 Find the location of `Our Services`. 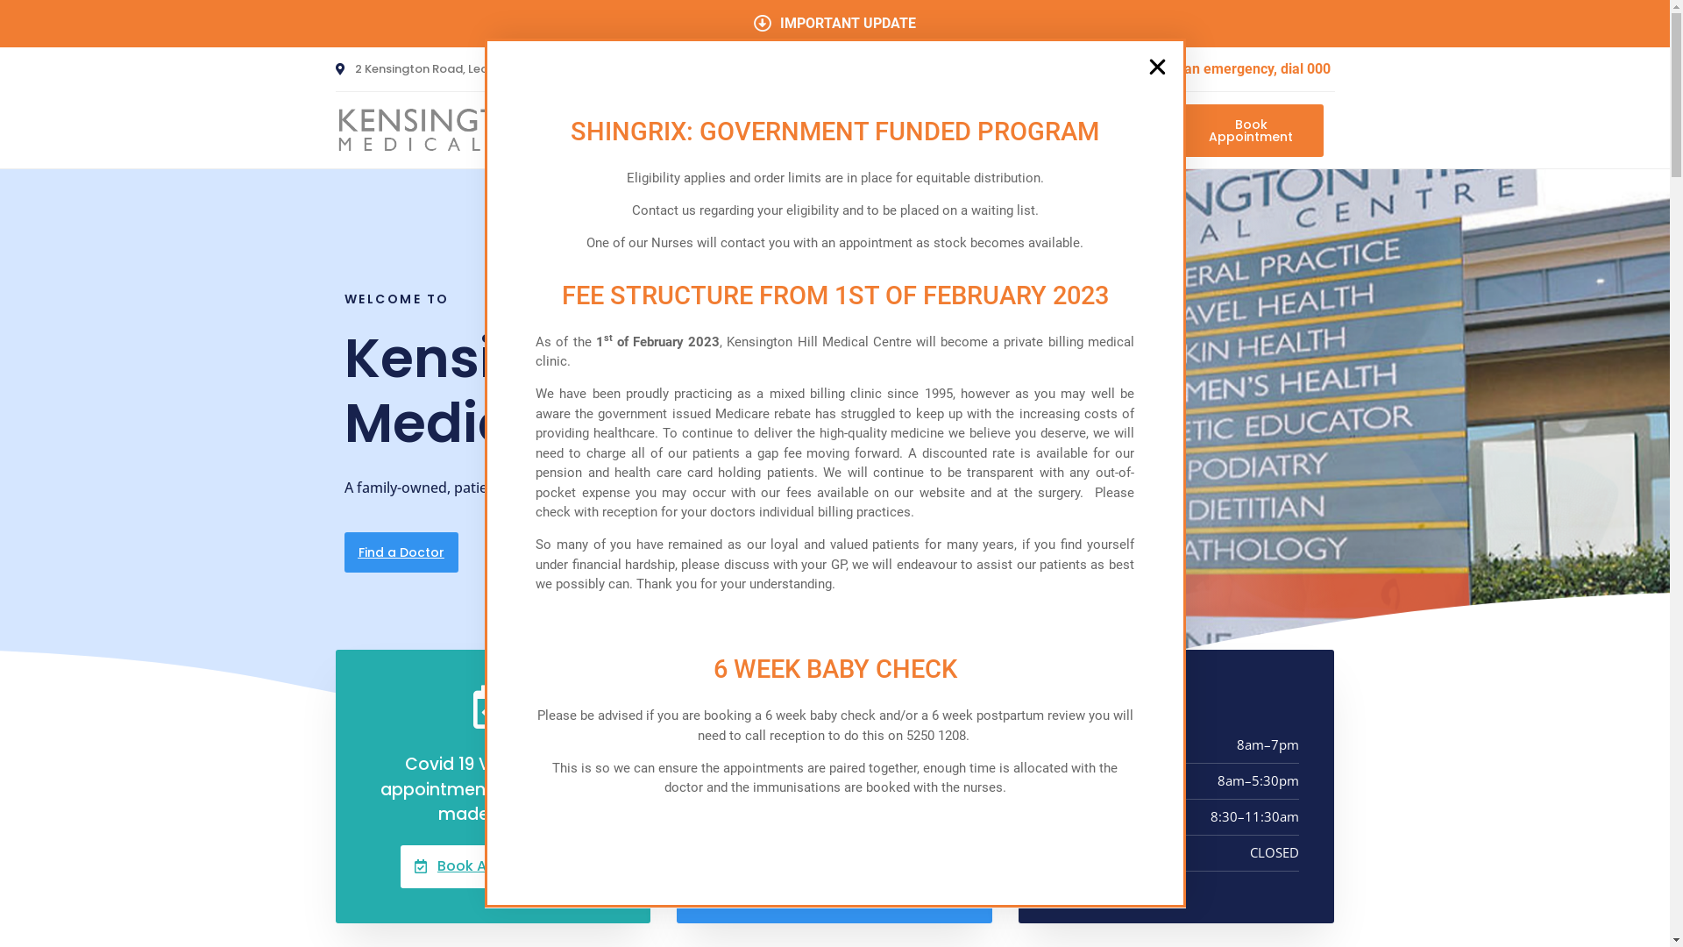

Our Services is located at coordinates (984, 131).